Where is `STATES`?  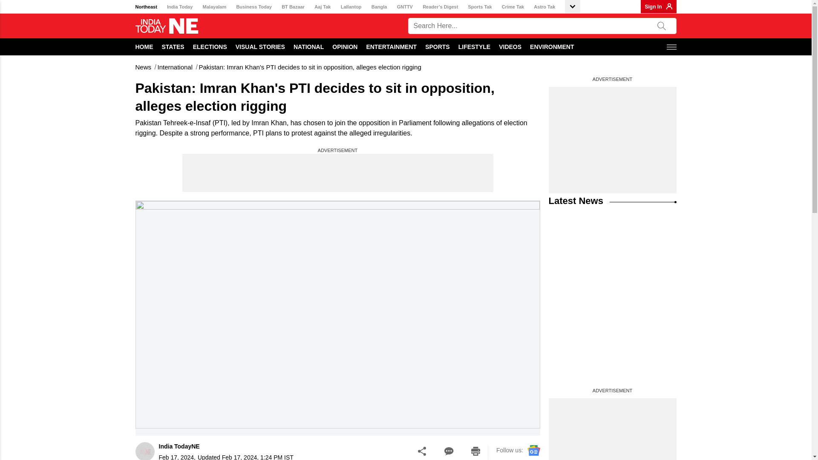 STATES is located at coordinates (173, 46).